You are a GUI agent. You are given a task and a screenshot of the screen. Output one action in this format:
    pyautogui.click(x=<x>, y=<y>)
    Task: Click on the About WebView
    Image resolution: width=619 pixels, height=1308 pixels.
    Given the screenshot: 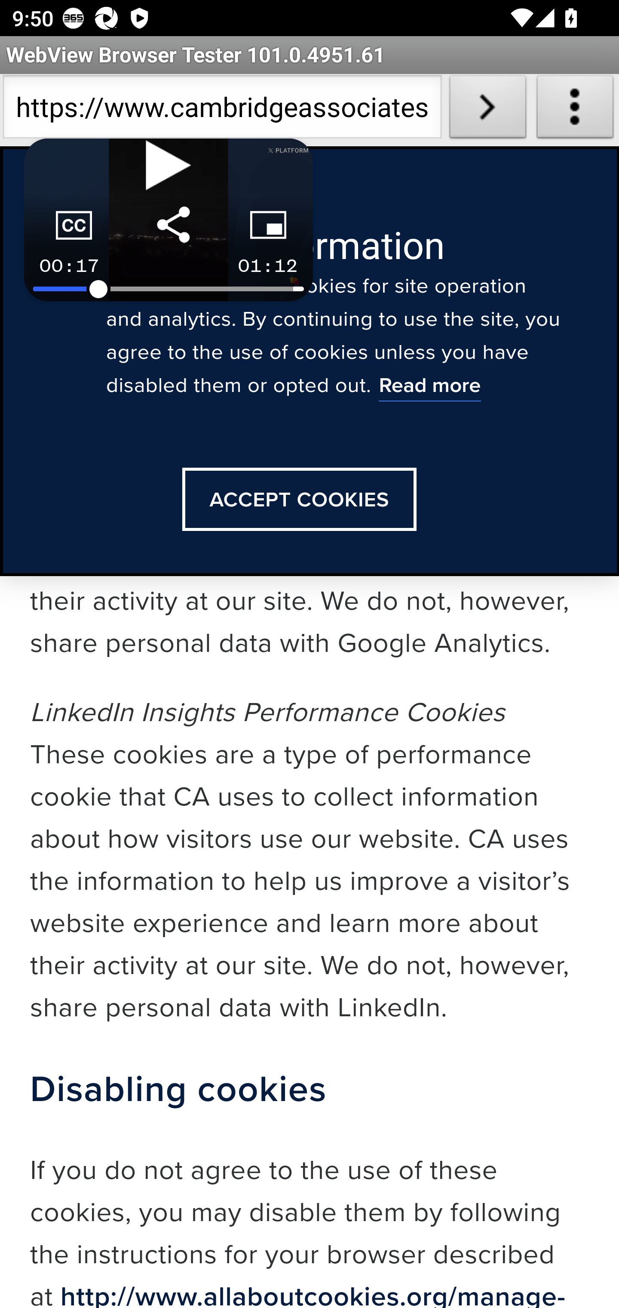 What is the action you would take?
    pyautogui.click(x=575, y=110)
    